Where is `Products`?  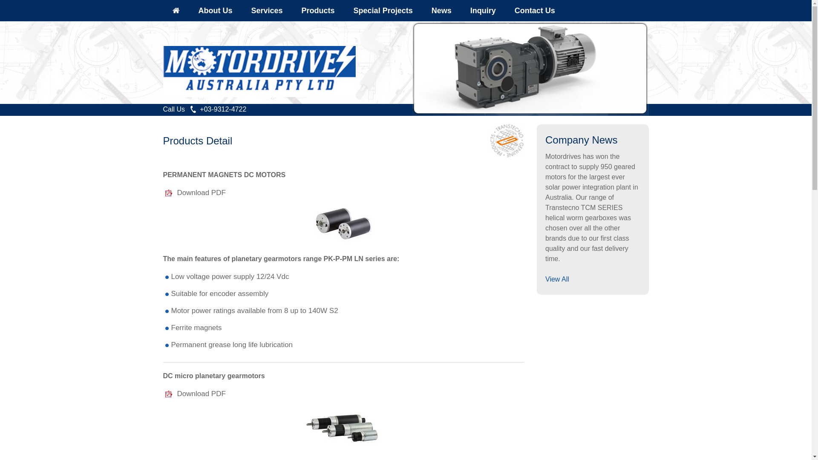 Products is located at coordinates (318, 11).